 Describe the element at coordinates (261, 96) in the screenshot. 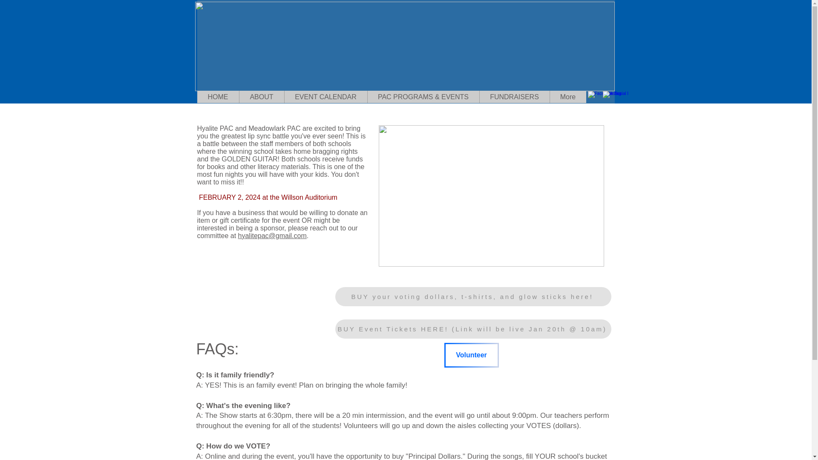

I see `ABOUT` at that location.